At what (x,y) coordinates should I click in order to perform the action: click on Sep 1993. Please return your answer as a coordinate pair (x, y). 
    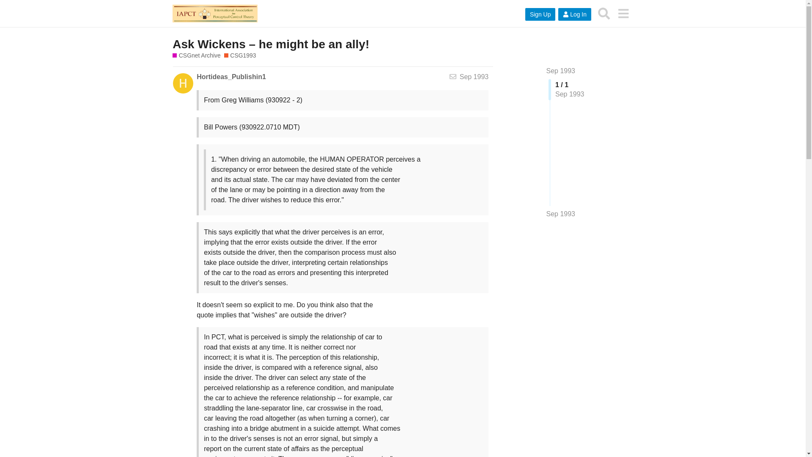
    Looking at the image, I should click on (561, 214).